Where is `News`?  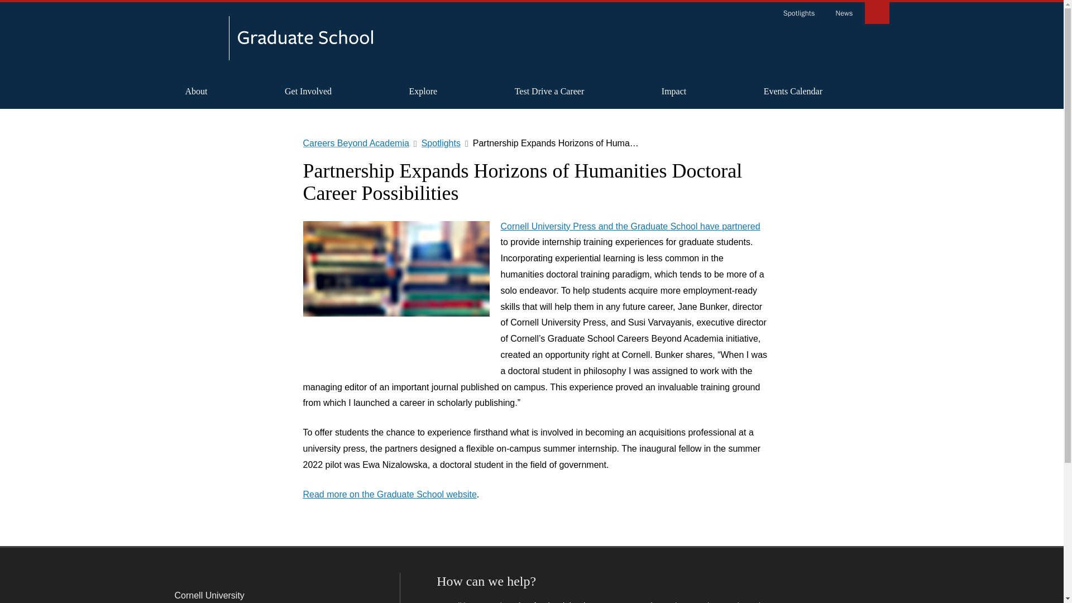
News is located at coordinates (844, 13).